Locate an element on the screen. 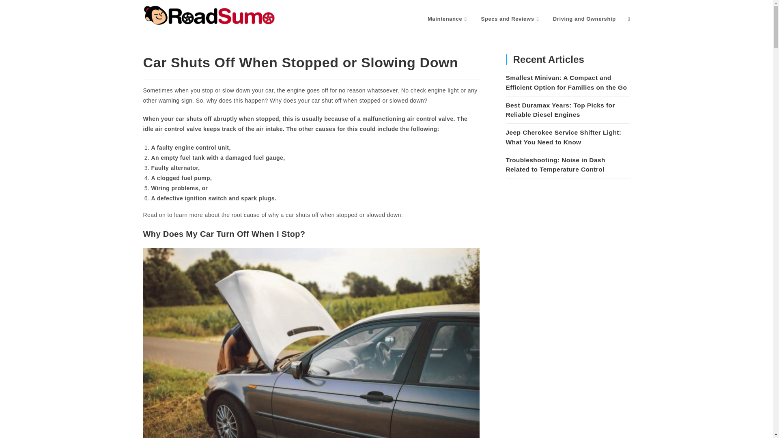 The image size is (779, 438). Specs and Reviews is located at coordinates (511, 19).